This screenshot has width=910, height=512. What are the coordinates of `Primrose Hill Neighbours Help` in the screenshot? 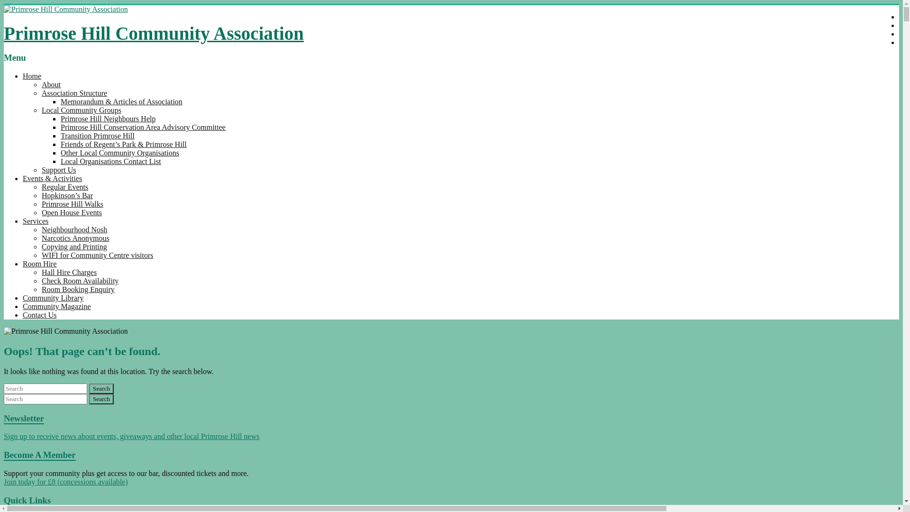 It's located at (108, 119).